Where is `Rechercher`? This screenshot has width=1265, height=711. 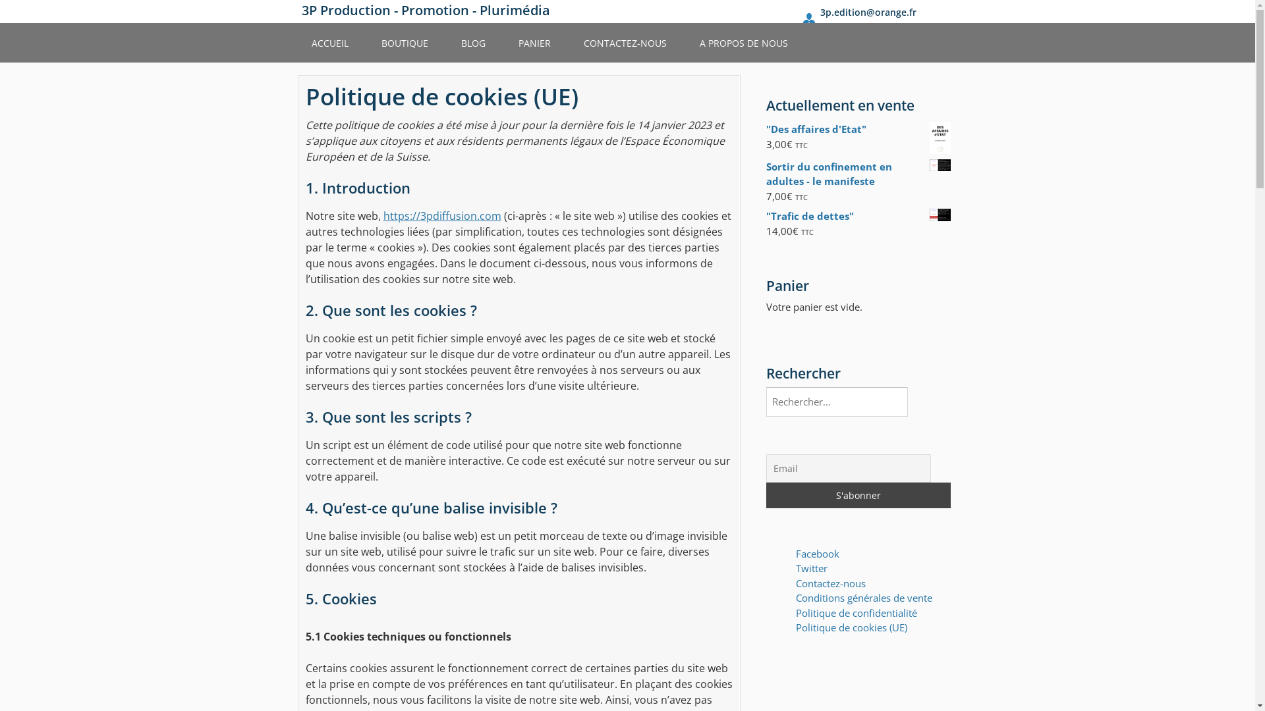 Rechercher is located at coordinates (913, 393).